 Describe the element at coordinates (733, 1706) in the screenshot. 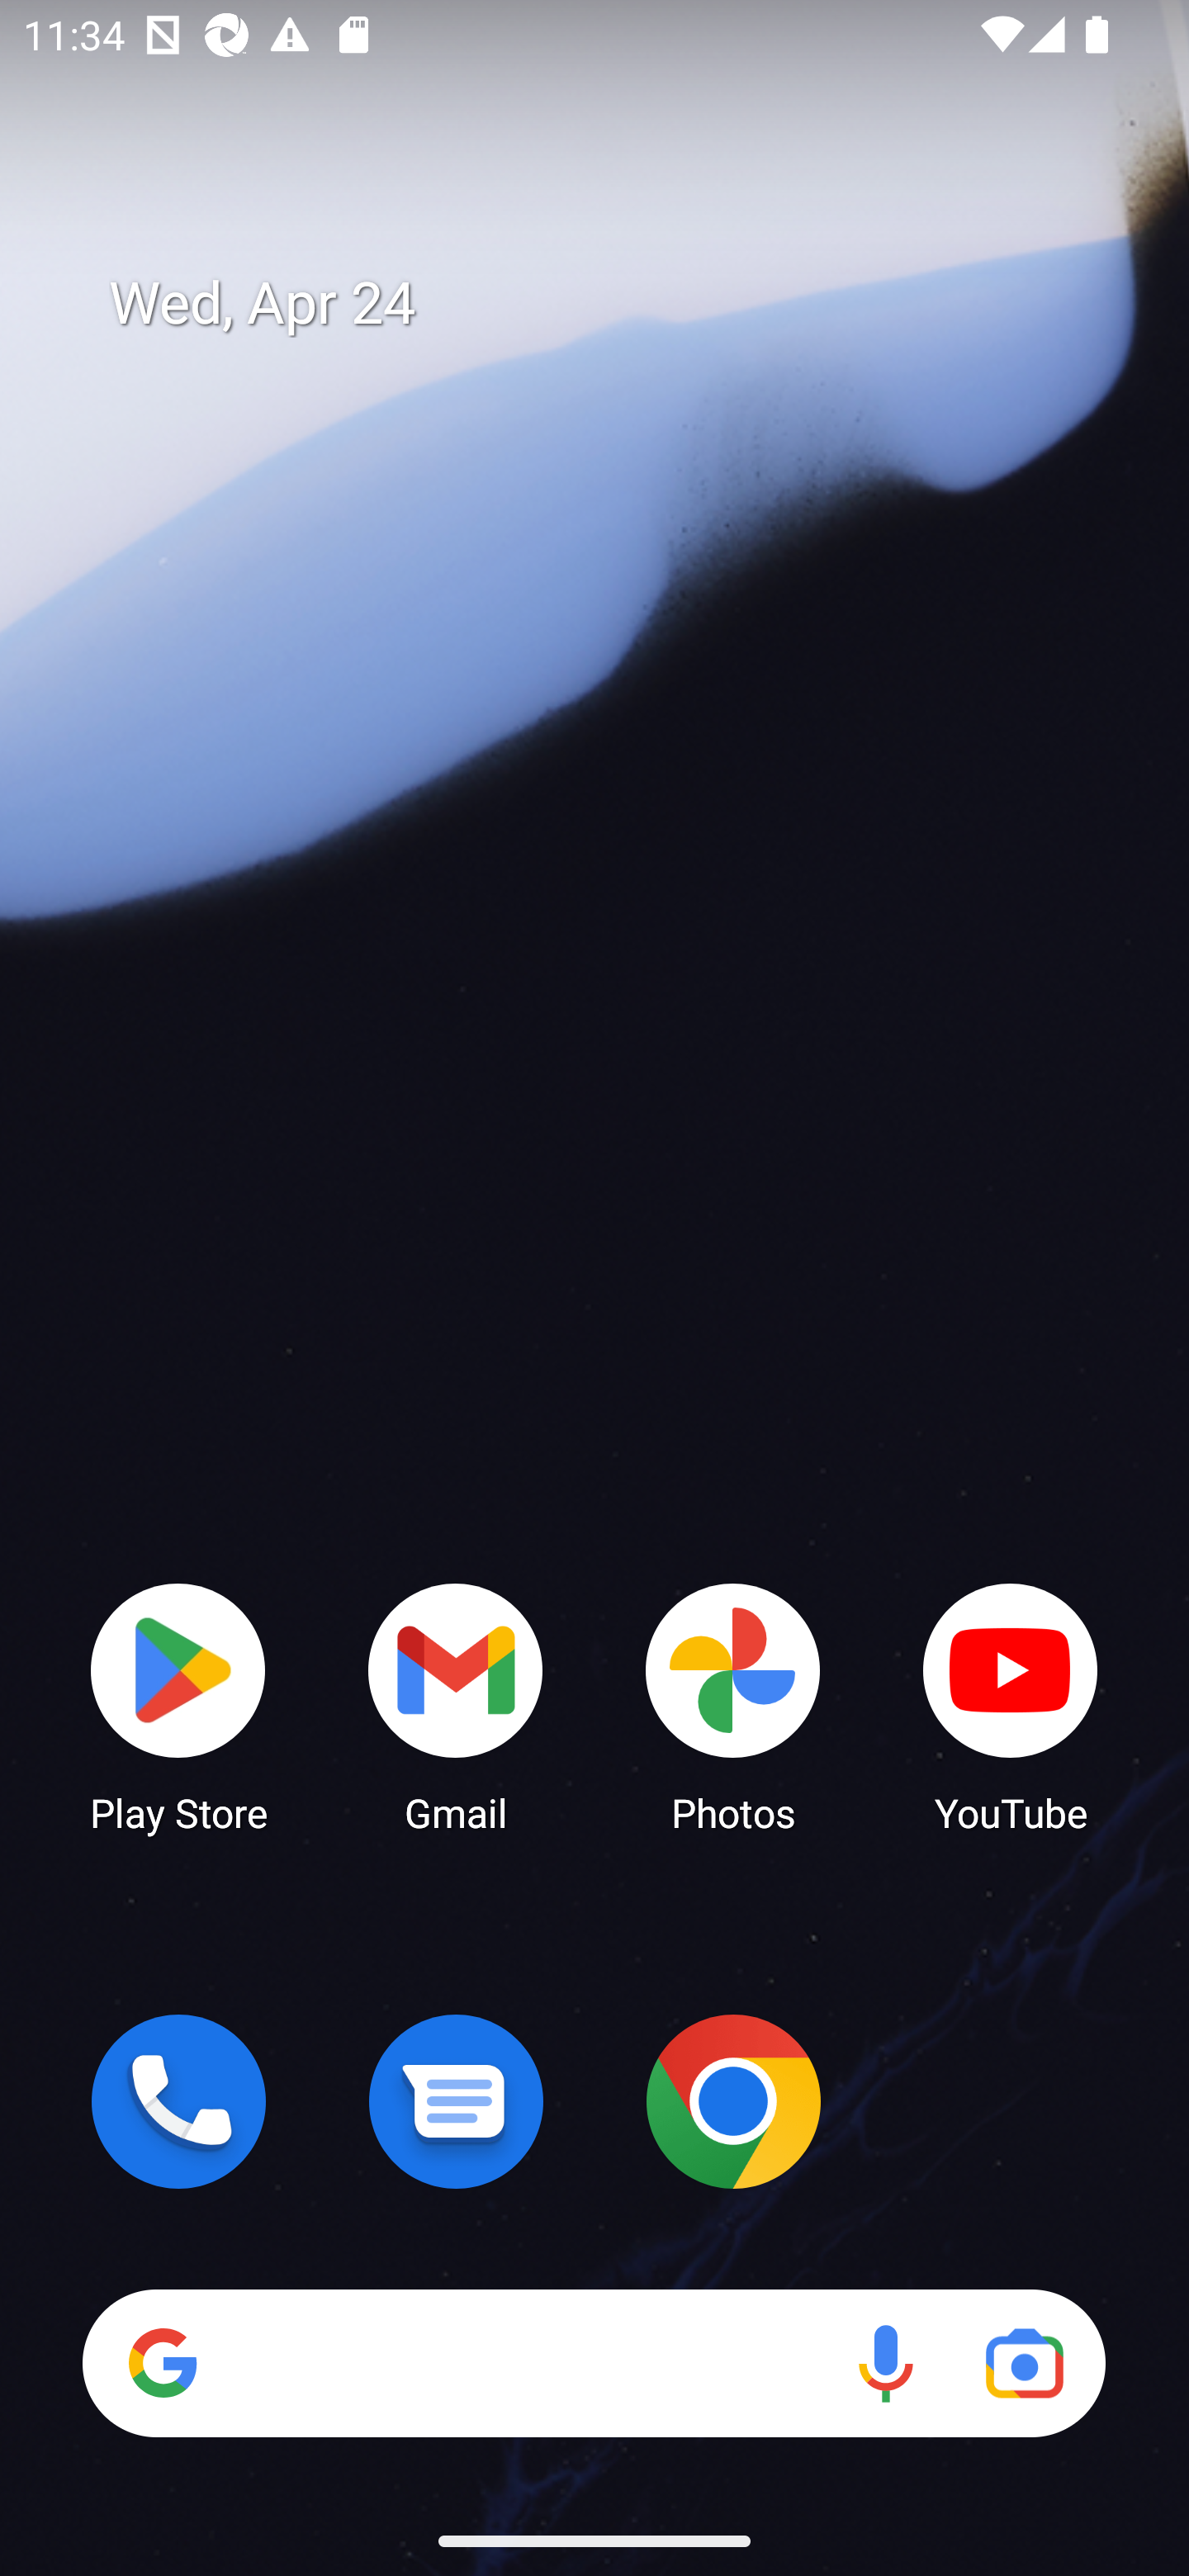

I see `Photos` at that location.